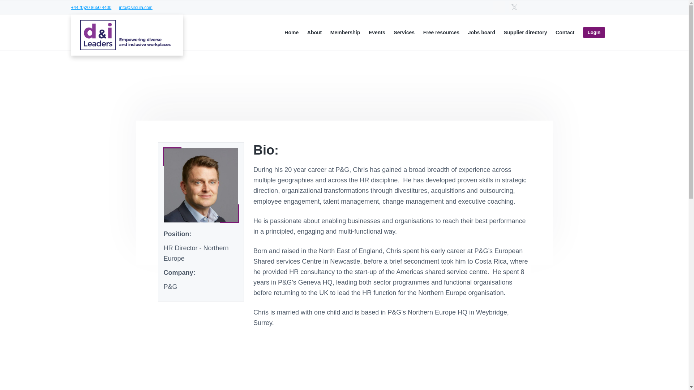 This screenshot has width=694, height=390. What do you see at coordinates (291, 32) in the screenshot?
I see `Home` at bounding box center [291, 32].